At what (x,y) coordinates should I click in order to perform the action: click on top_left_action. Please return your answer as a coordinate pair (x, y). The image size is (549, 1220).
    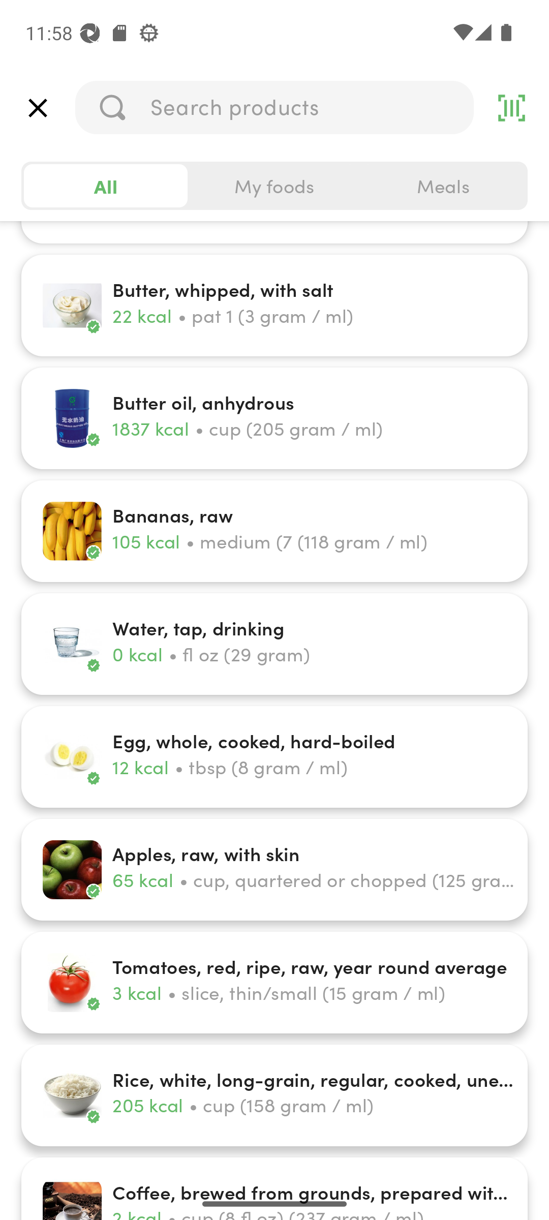
    Looking at the image, I should click on (38, 108).